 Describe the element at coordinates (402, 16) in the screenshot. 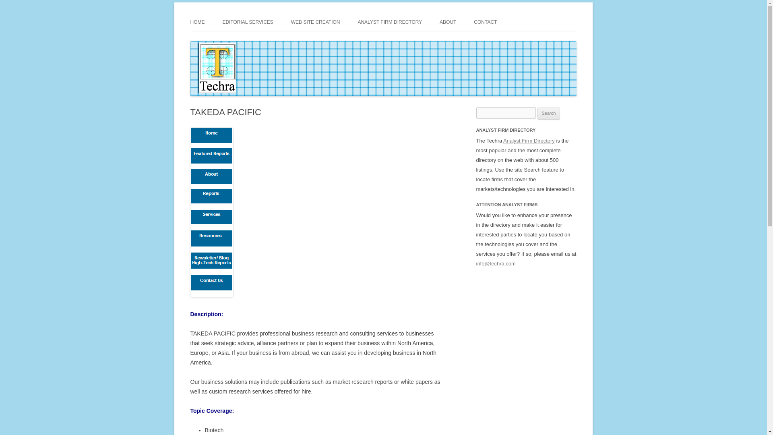

I see `Skip to content` at that location.